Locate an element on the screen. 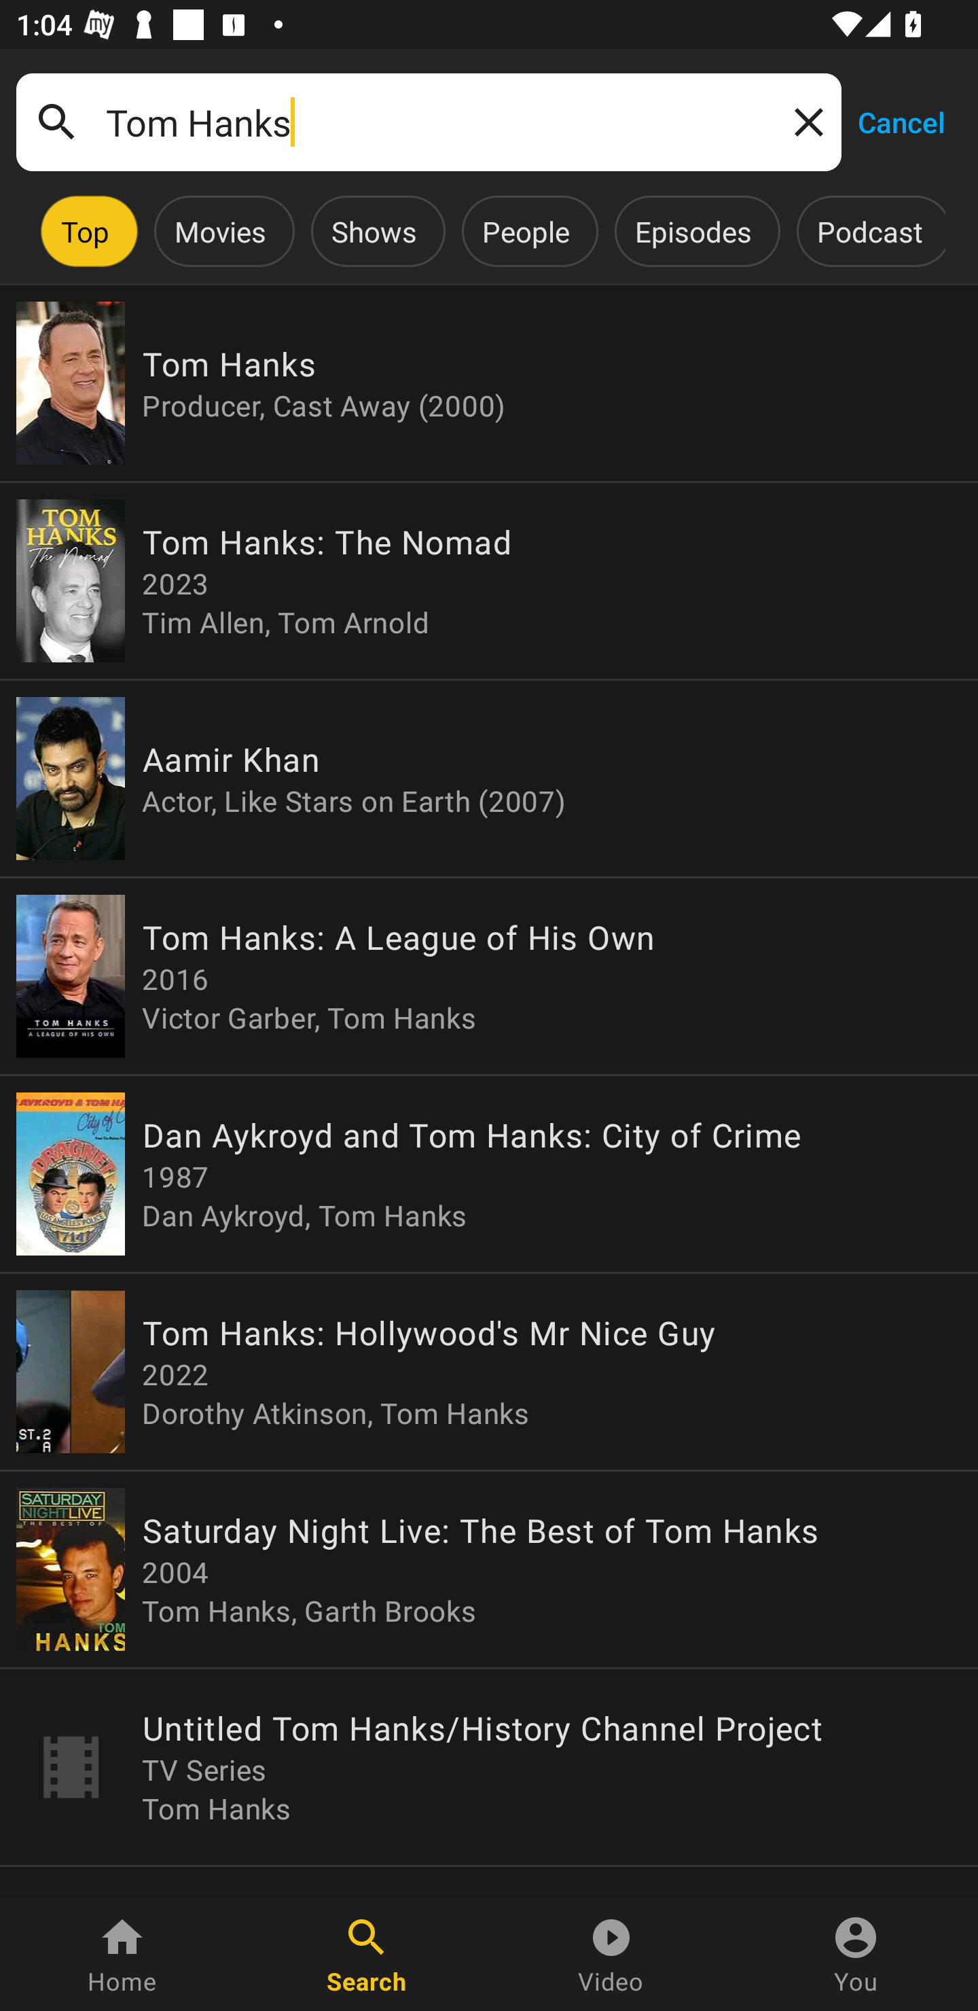 The width and height of the screenshot is (978, 2011). Shows is located at coordinates (374, 231).